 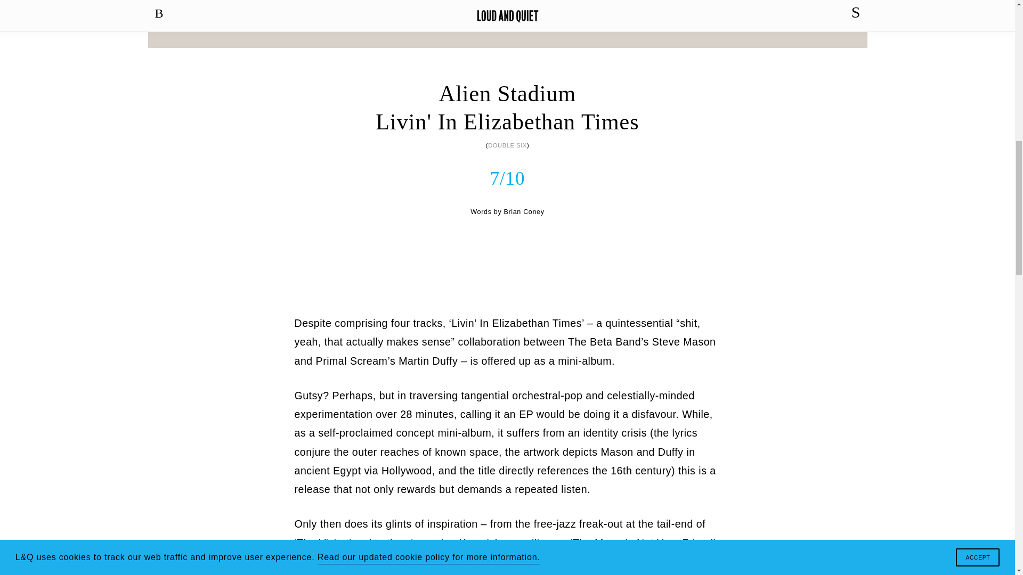 What do you see at coordinates (507, 145) in the screenshot?
I see `DOUBLE SIX` at bounding box center [507, 145].